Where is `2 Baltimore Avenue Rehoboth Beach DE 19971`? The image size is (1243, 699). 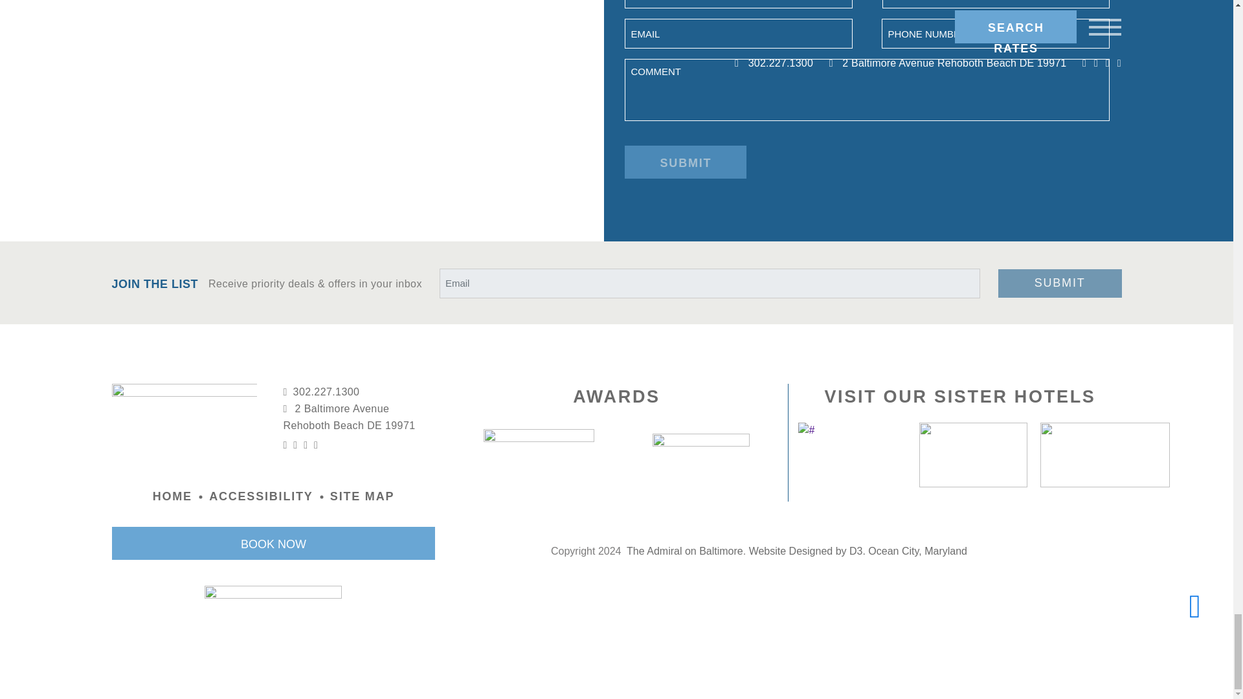
2 Baltimore Avenue Rehoboth Beach DE 19971 is located at coordinates (359, 417).